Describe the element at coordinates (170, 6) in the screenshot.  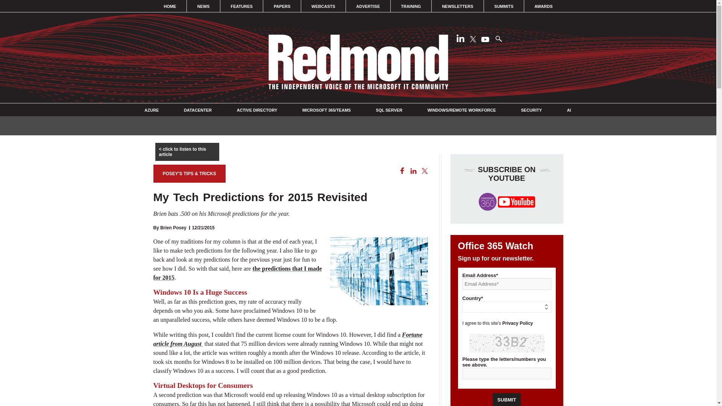
I see `HOME` at that location.